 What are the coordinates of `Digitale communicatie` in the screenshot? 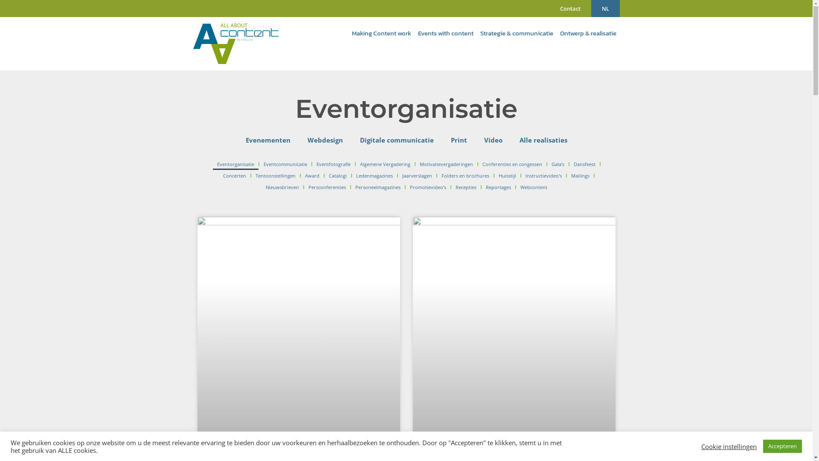 It's located at (397, 140).